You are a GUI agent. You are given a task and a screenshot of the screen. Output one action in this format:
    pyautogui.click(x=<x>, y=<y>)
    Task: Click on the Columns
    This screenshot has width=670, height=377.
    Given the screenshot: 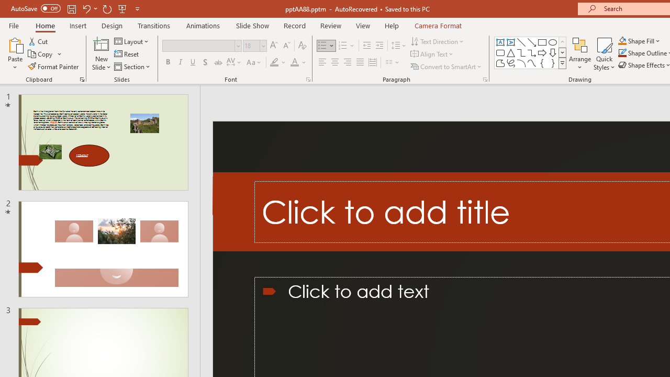 What is the action you would take?
    pyautogui.click(x=393, y=63)
    